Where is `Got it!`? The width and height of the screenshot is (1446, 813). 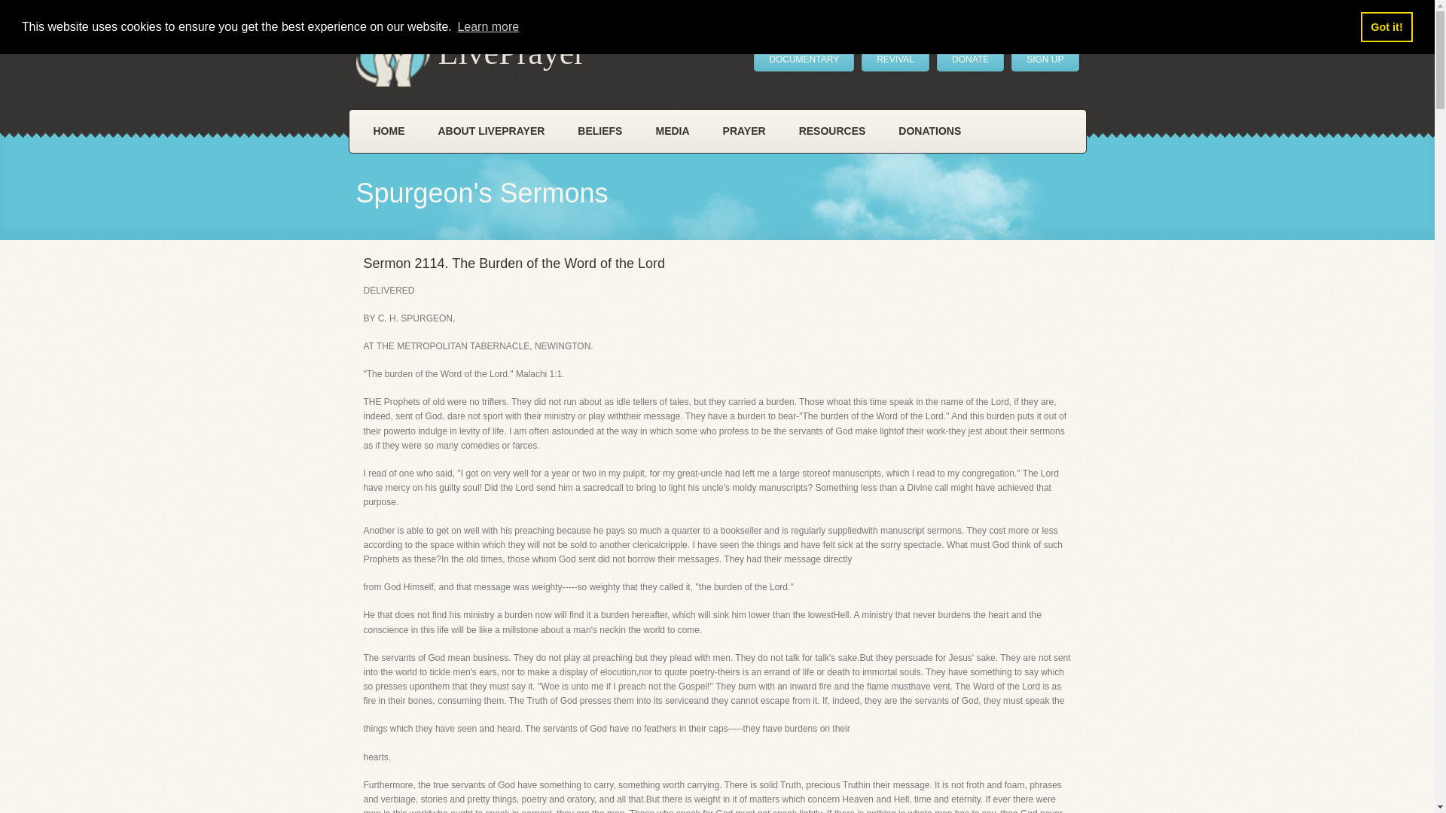
Got it! is located at coordinates (1386, 27).